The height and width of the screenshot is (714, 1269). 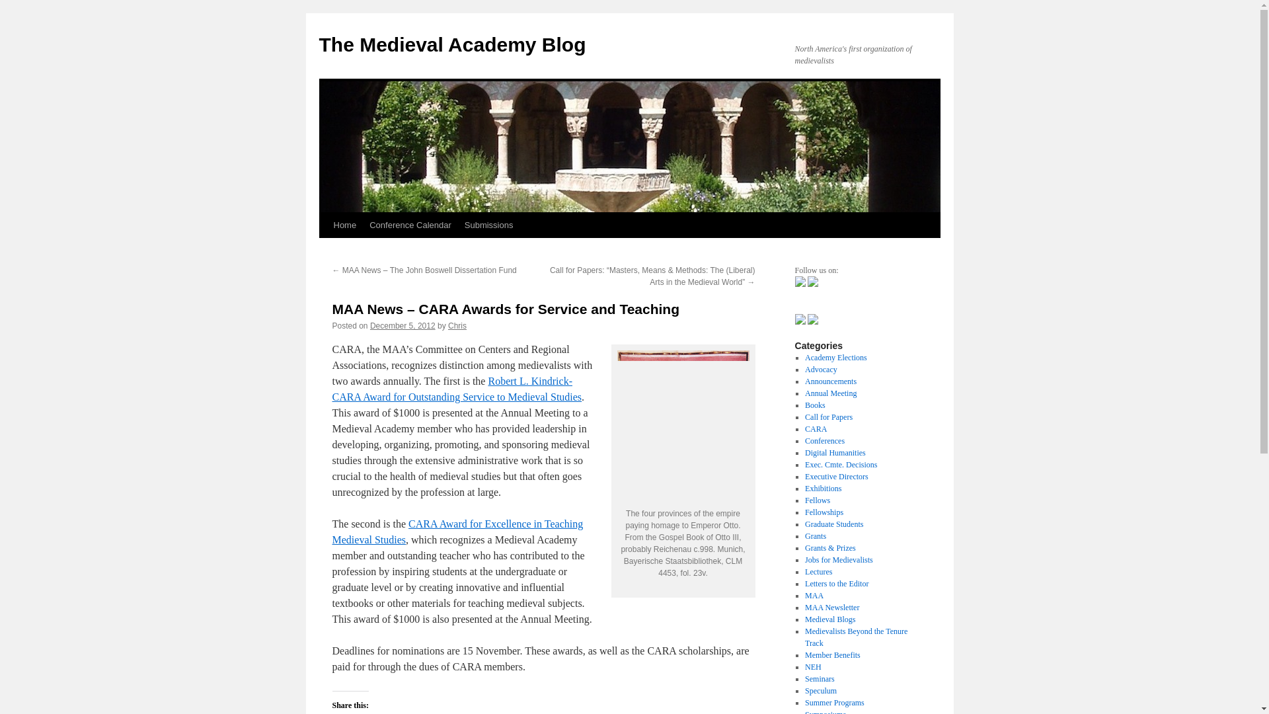 I want to click on CARA, so click(x=816, y=428).